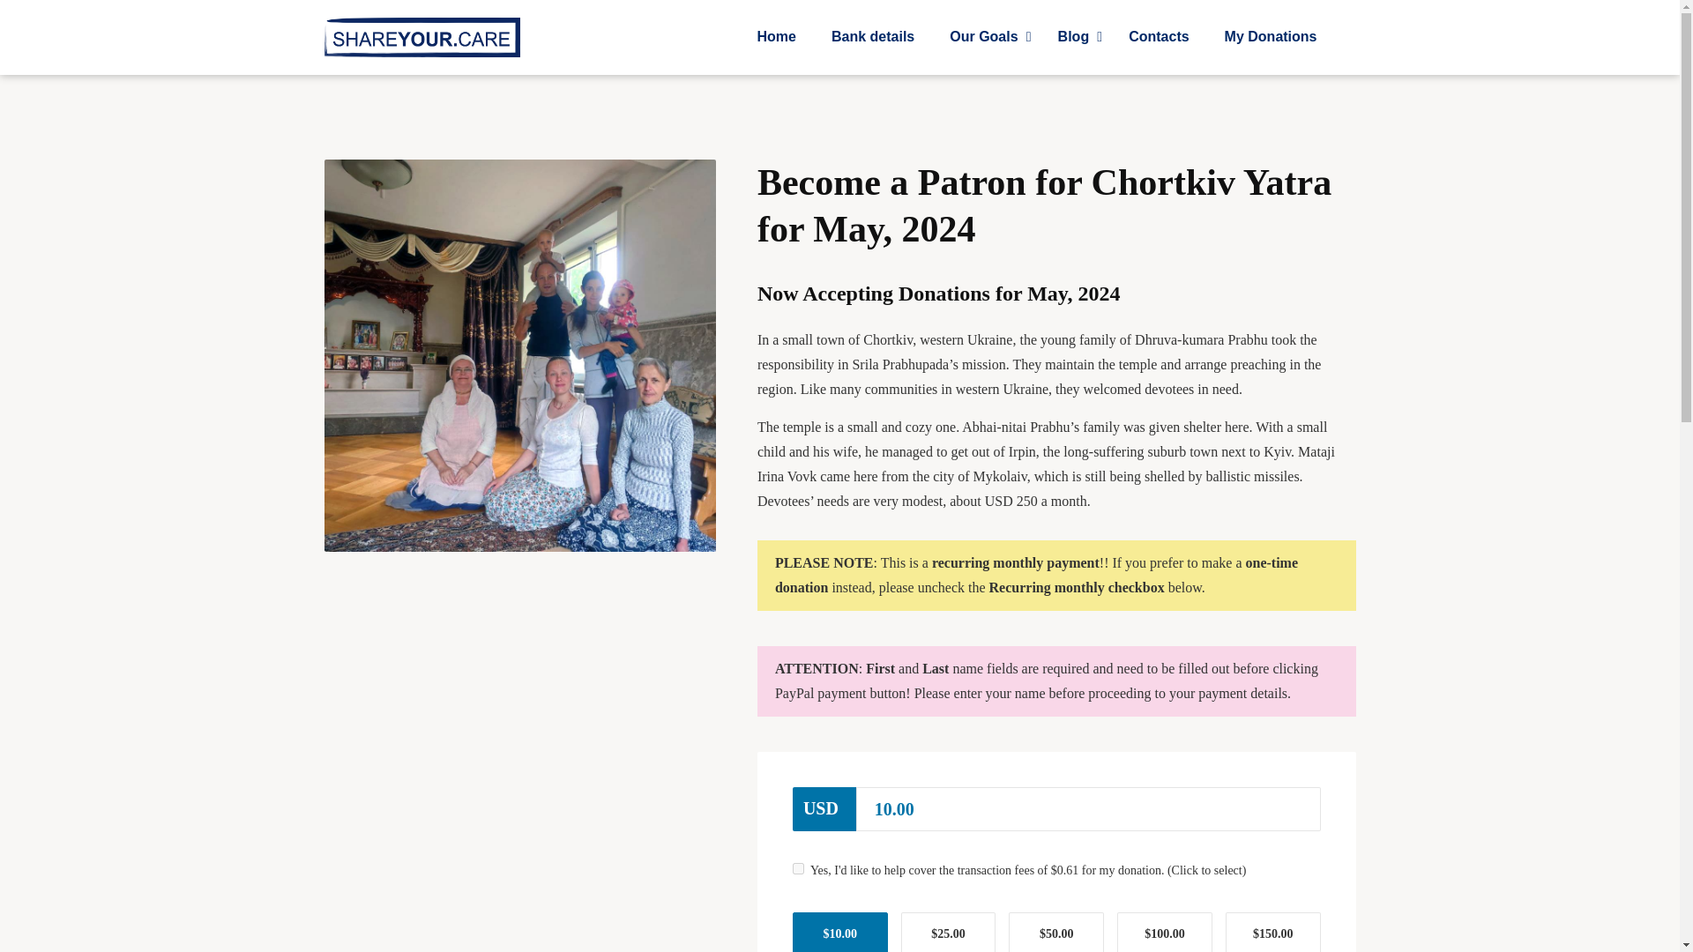 Image resolution: width=1693 pixels, height=952 pixels. What do you see at coordinates (1037, 37) in the screenshot?
I see `Our Goals` at bounding box center [1037, 37].